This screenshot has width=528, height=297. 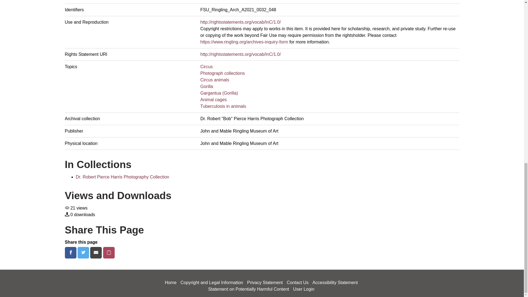 What do you see at coordinates (71, 252) in the screenshot?
I see `Share on Facebook` at bounding box center [71, 252].